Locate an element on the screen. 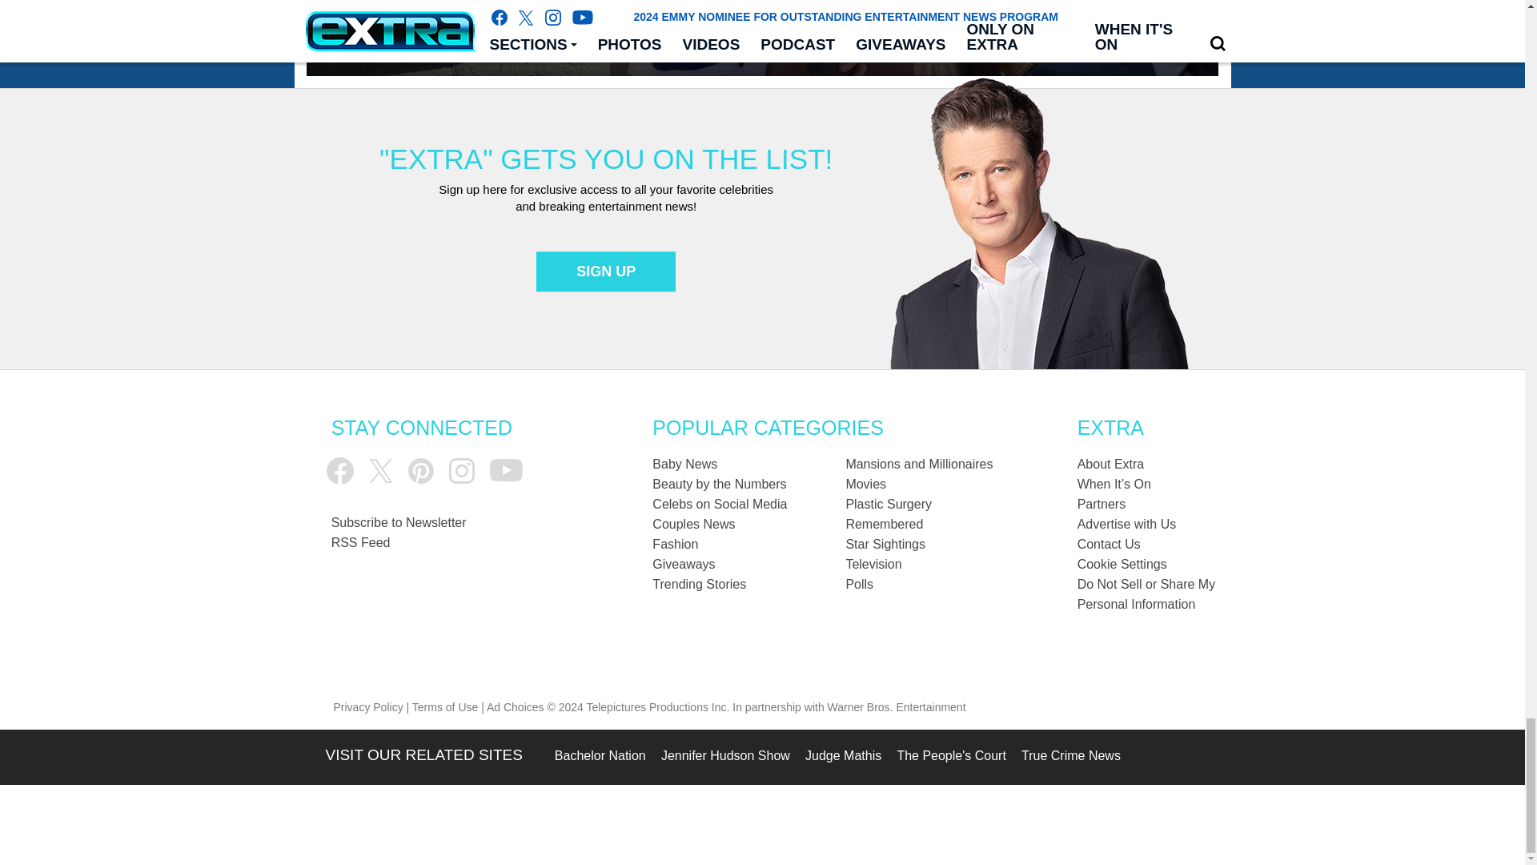 Image resolution: width=1537 pixels, height=865 pixels. Facebook is located at coordinates (339, 471).